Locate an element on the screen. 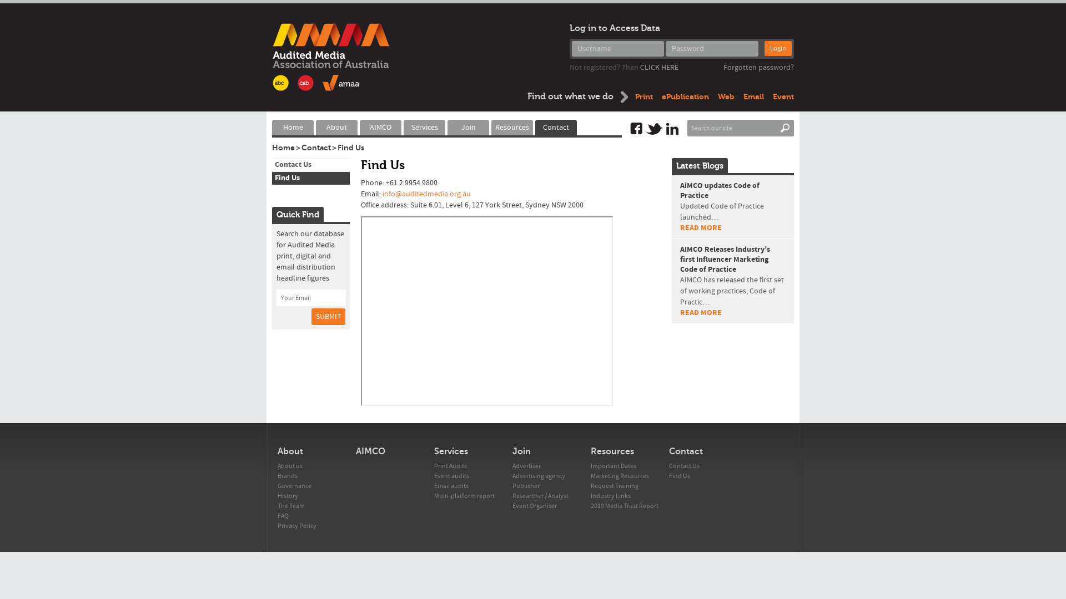  Facebook is located at coordinates (636, 129).